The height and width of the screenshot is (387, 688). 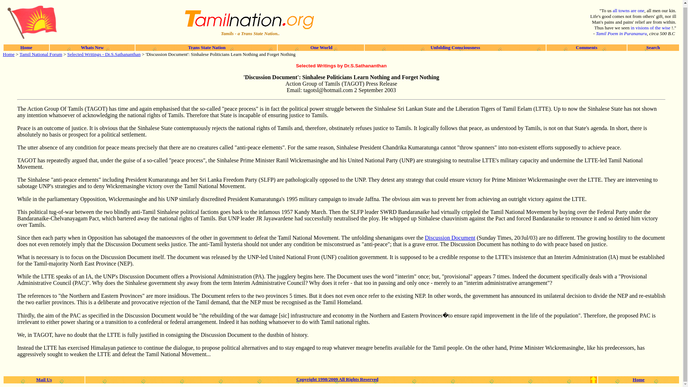 What do you see at coordinates (249, 34) in the screenshot?
I see ` Tamils - a Trans State Nation..` at bounding box center [249, 34].